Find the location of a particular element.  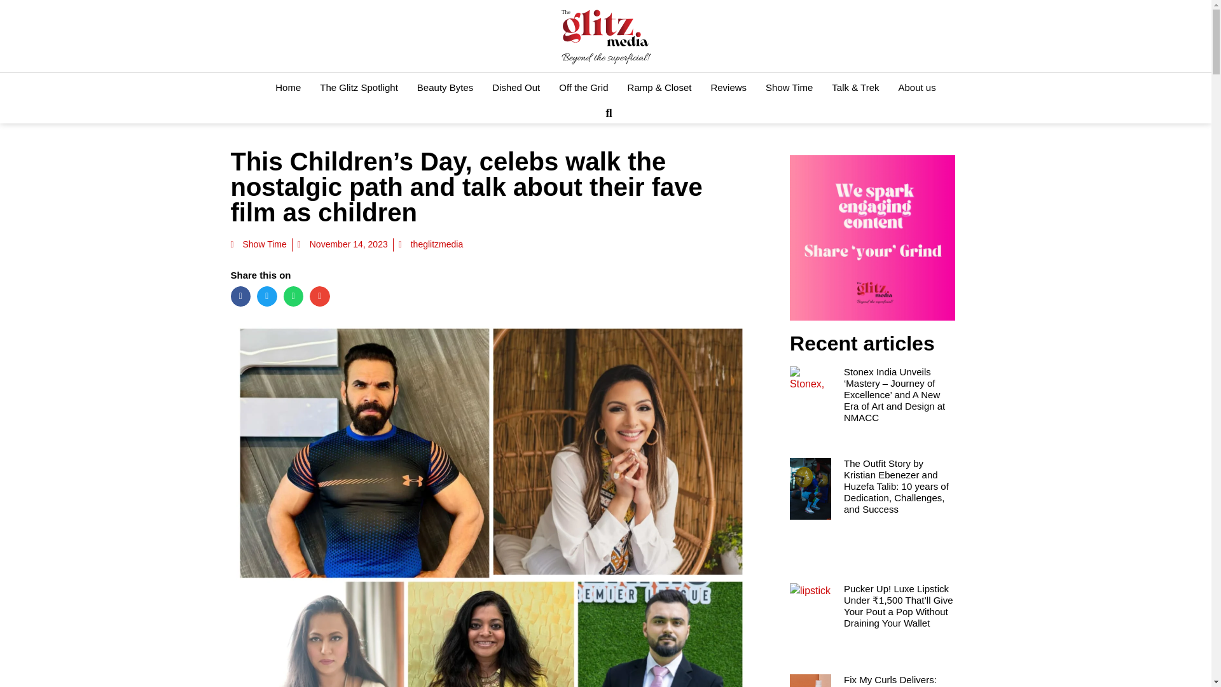

theglitzmedia is located at coordinates (431, 244).